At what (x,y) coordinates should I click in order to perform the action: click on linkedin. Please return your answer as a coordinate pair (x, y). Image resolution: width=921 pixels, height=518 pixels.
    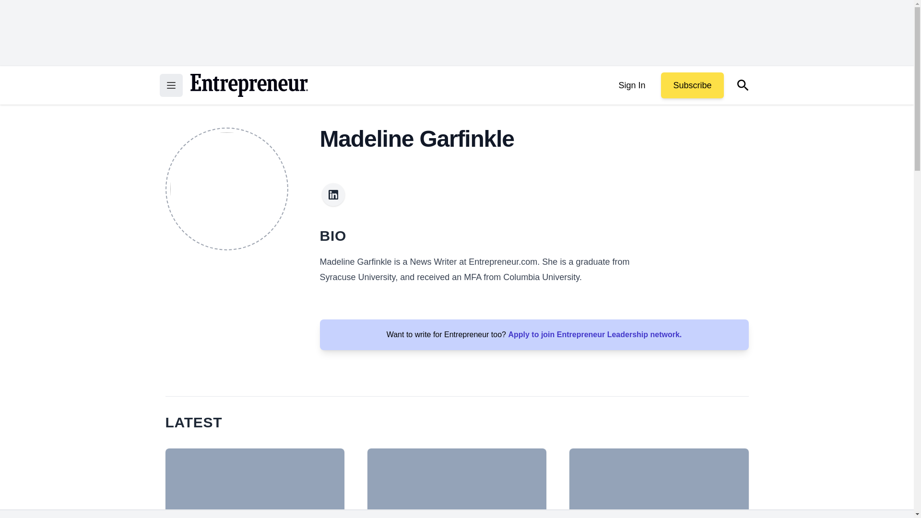
    Looking at the image, I should click on (333, 195).